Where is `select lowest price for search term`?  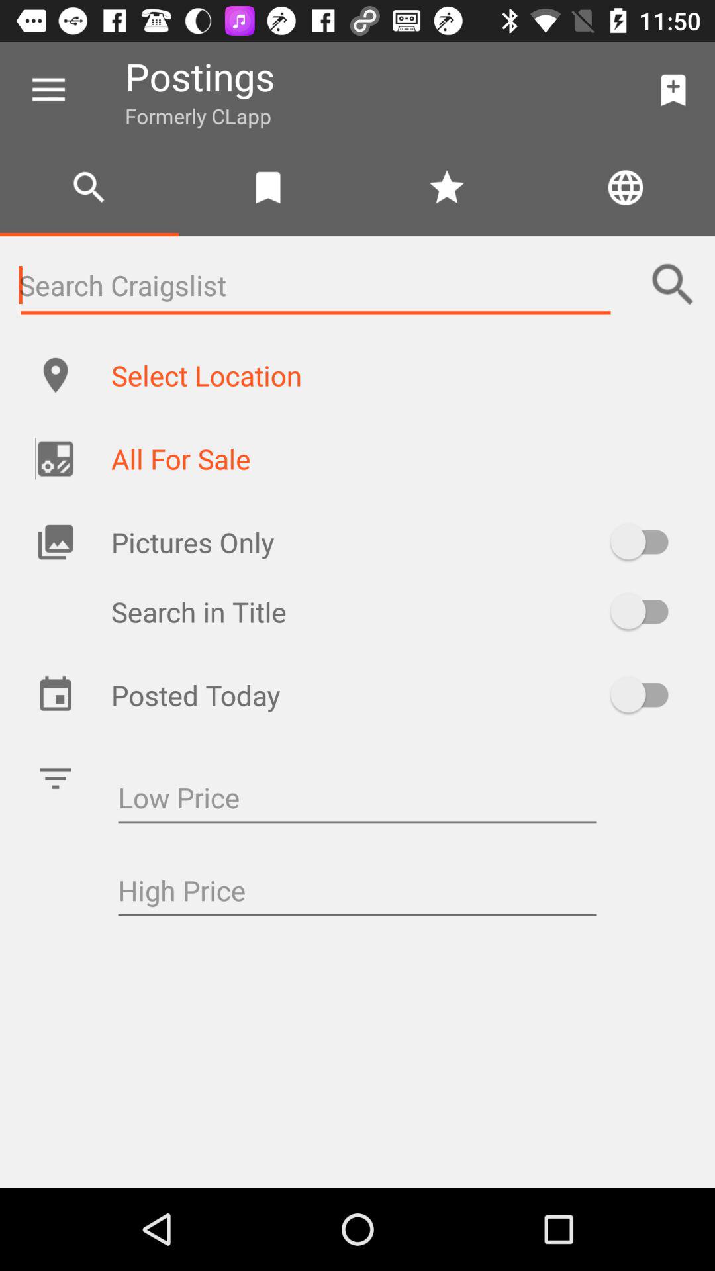 select lowest price for search term is located at coordinates (358, 800).